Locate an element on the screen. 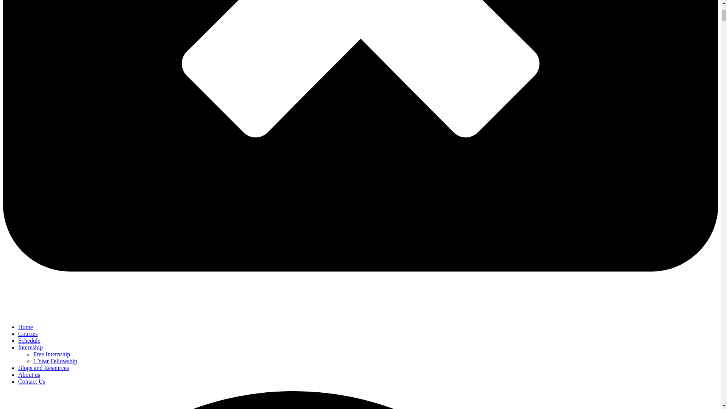  Courses is located at coordinates (28, 333).